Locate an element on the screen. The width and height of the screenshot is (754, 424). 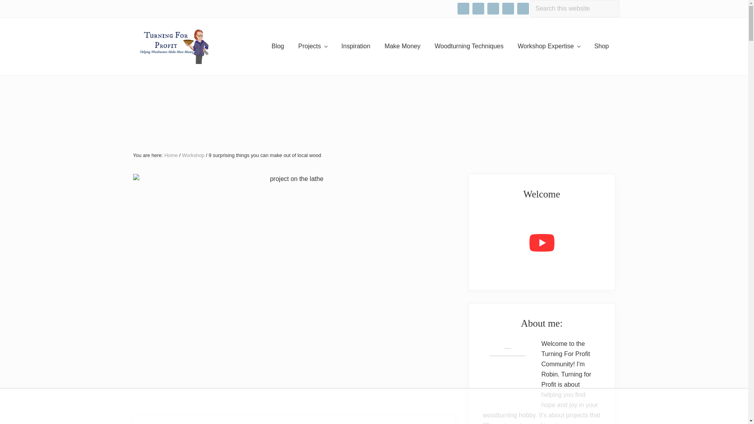
Woodturning Techniques is located at coordinates (469, 46).